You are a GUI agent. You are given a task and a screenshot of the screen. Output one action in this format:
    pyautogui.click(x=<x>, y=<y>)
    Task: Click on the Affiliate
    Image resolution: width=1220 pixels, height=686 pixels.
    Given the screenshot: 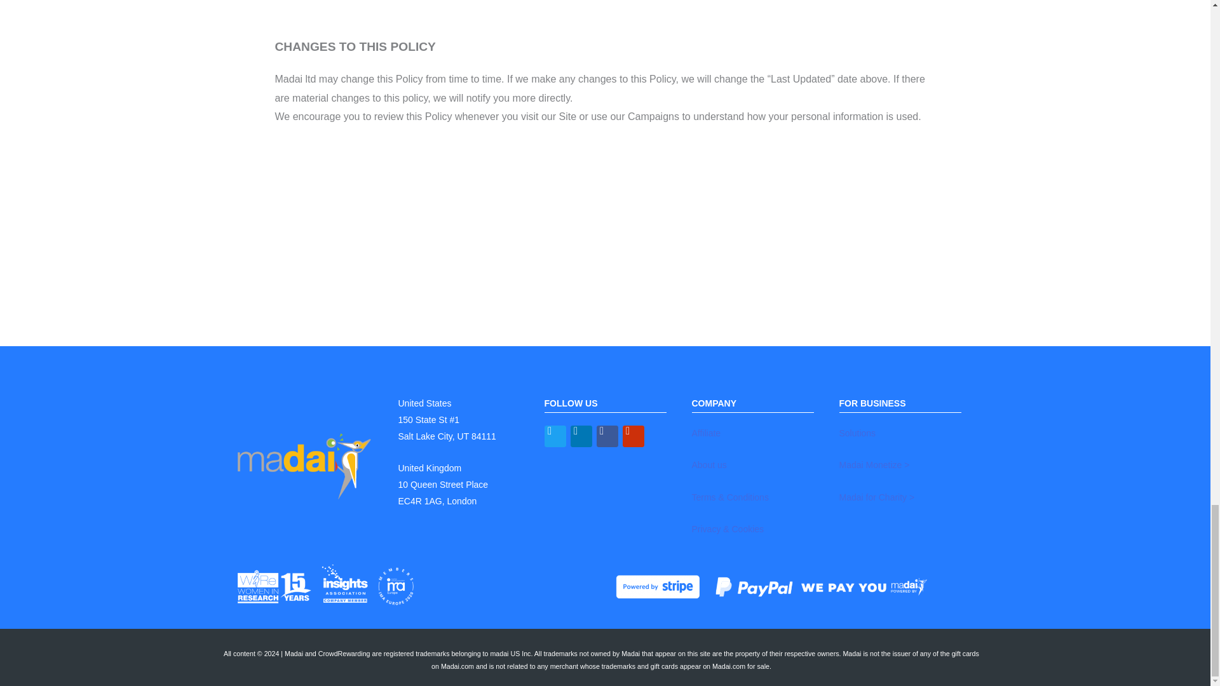 What is the action you would take?
    pyautogui.click(x=706, y=433)
    